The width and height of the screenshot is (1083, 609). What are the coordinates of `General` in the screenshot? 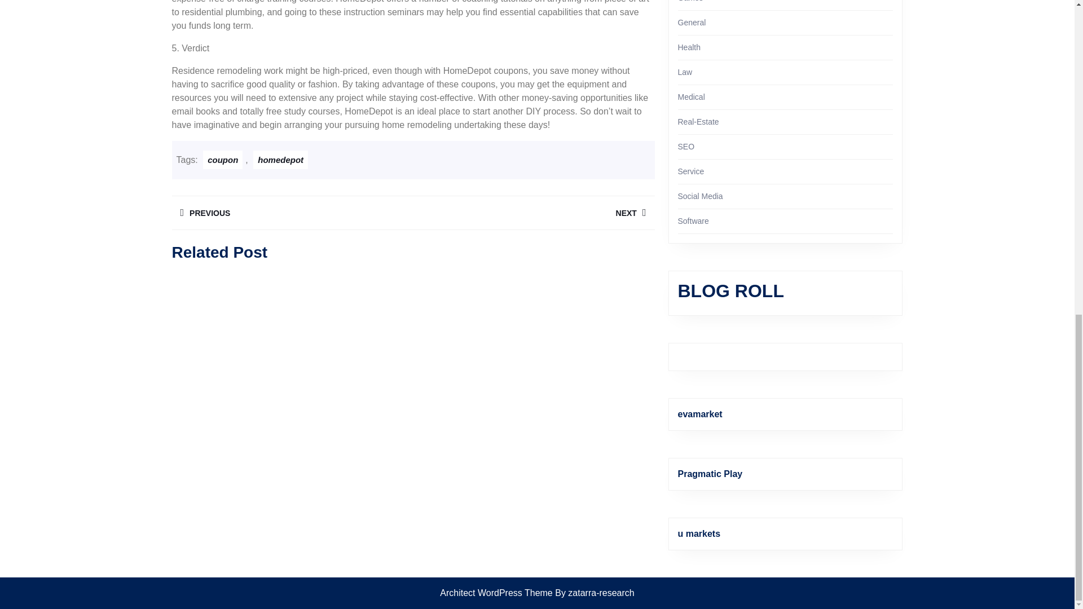 It's located at (533, 213).